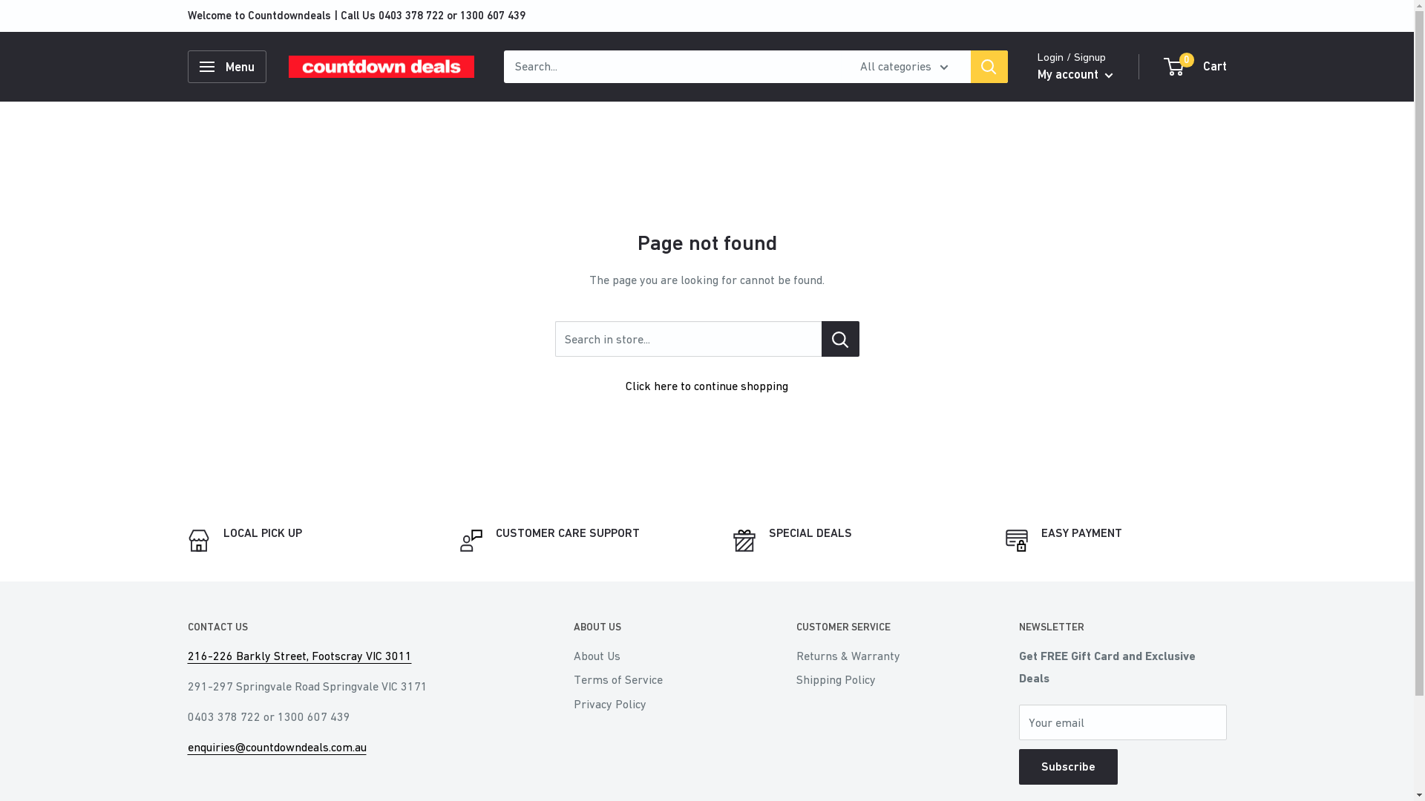 This screenshot has height=801, width=1425. What do you see at coordinates (226, 67) in the screenshot?
I see `Menu` at bounding box center [226, 67].